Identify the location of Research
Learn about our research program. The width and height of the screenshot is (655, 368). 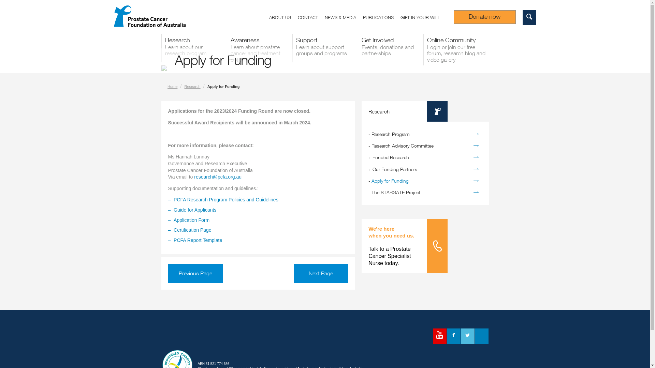
(194, 48).